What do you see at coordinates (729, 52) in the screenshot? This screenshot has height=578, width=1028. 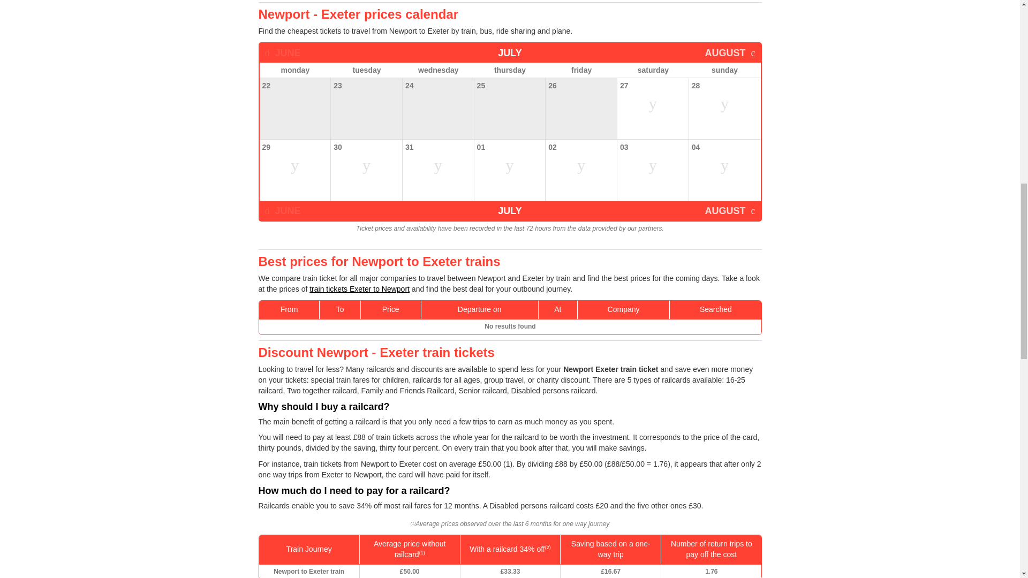 I see `AUGUST  ` at bounding box center [729, 52].